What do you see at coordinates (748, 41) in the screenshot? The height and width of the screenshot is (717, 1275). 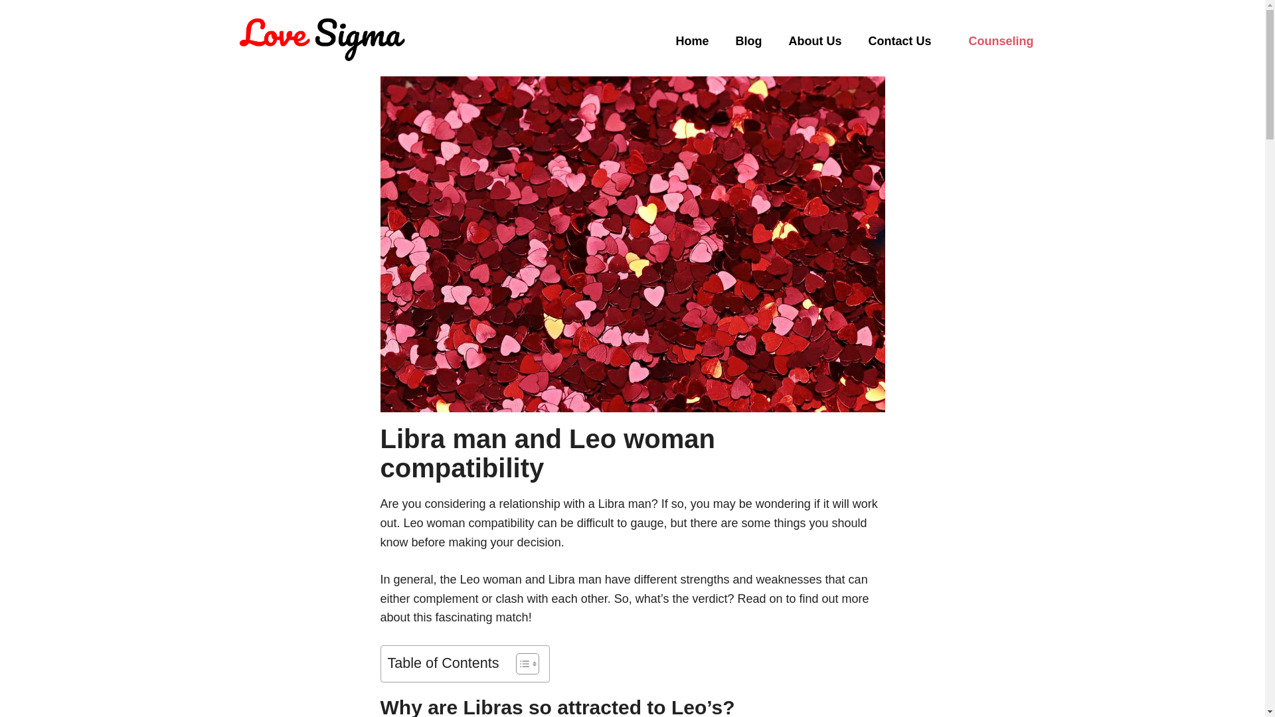 I see `Blog` at bounding box center [748, 41].